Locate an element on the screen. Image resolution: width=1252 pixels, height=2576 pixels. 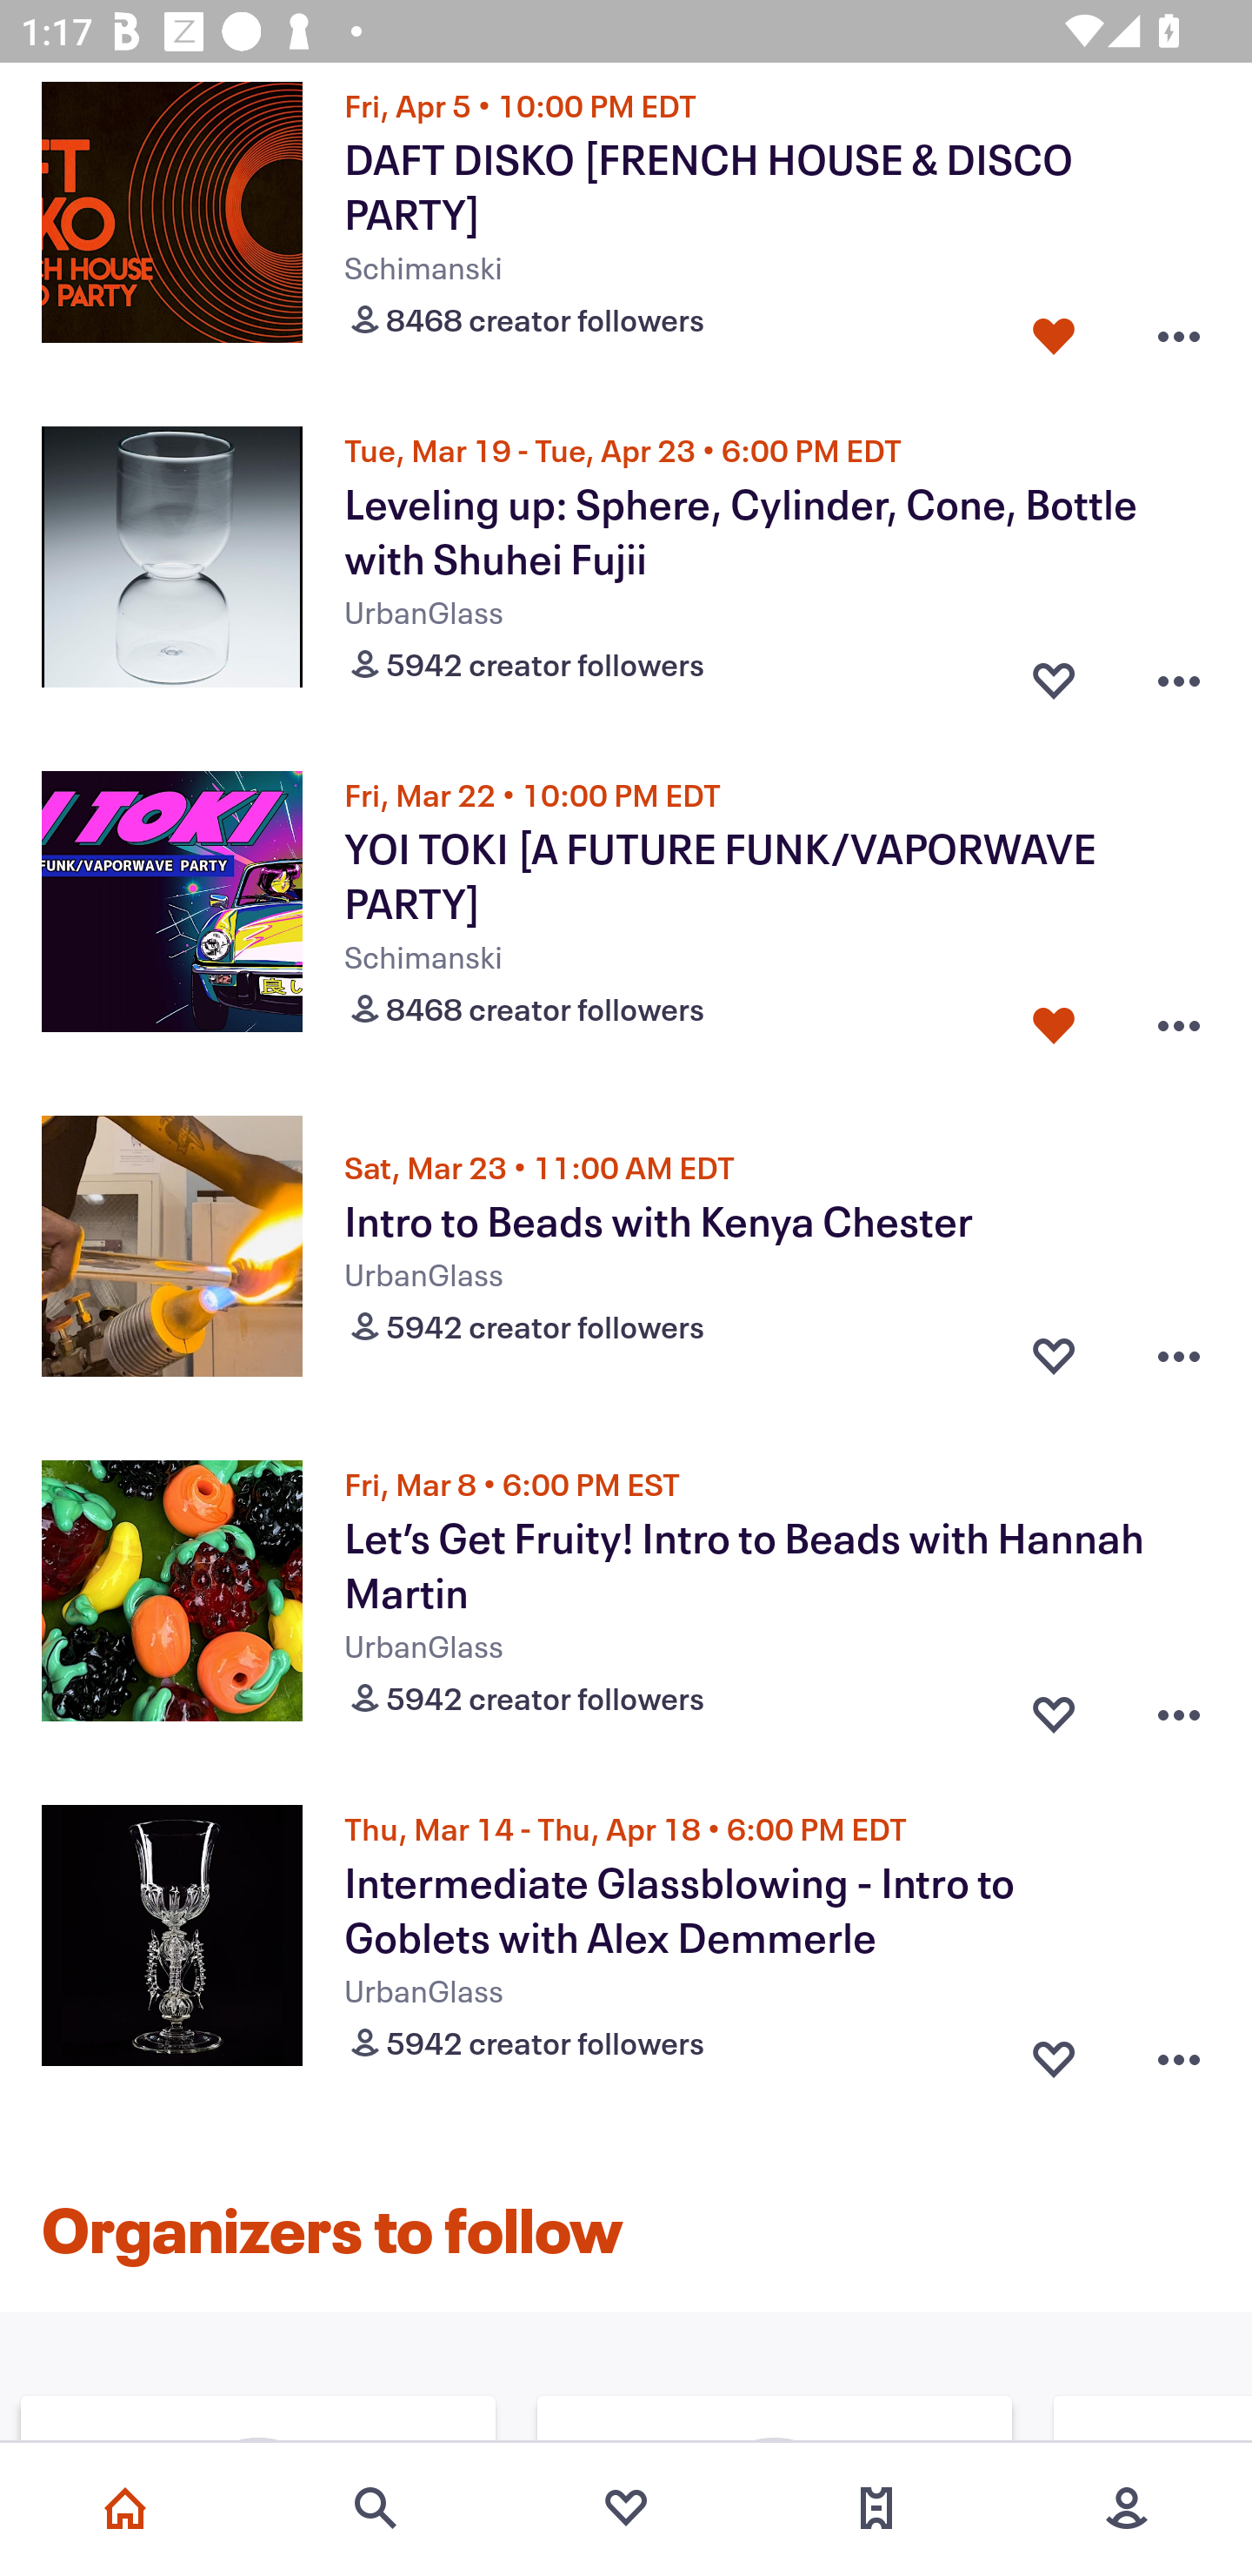
Overflow menu button is located at coordinates (1179, 1356).